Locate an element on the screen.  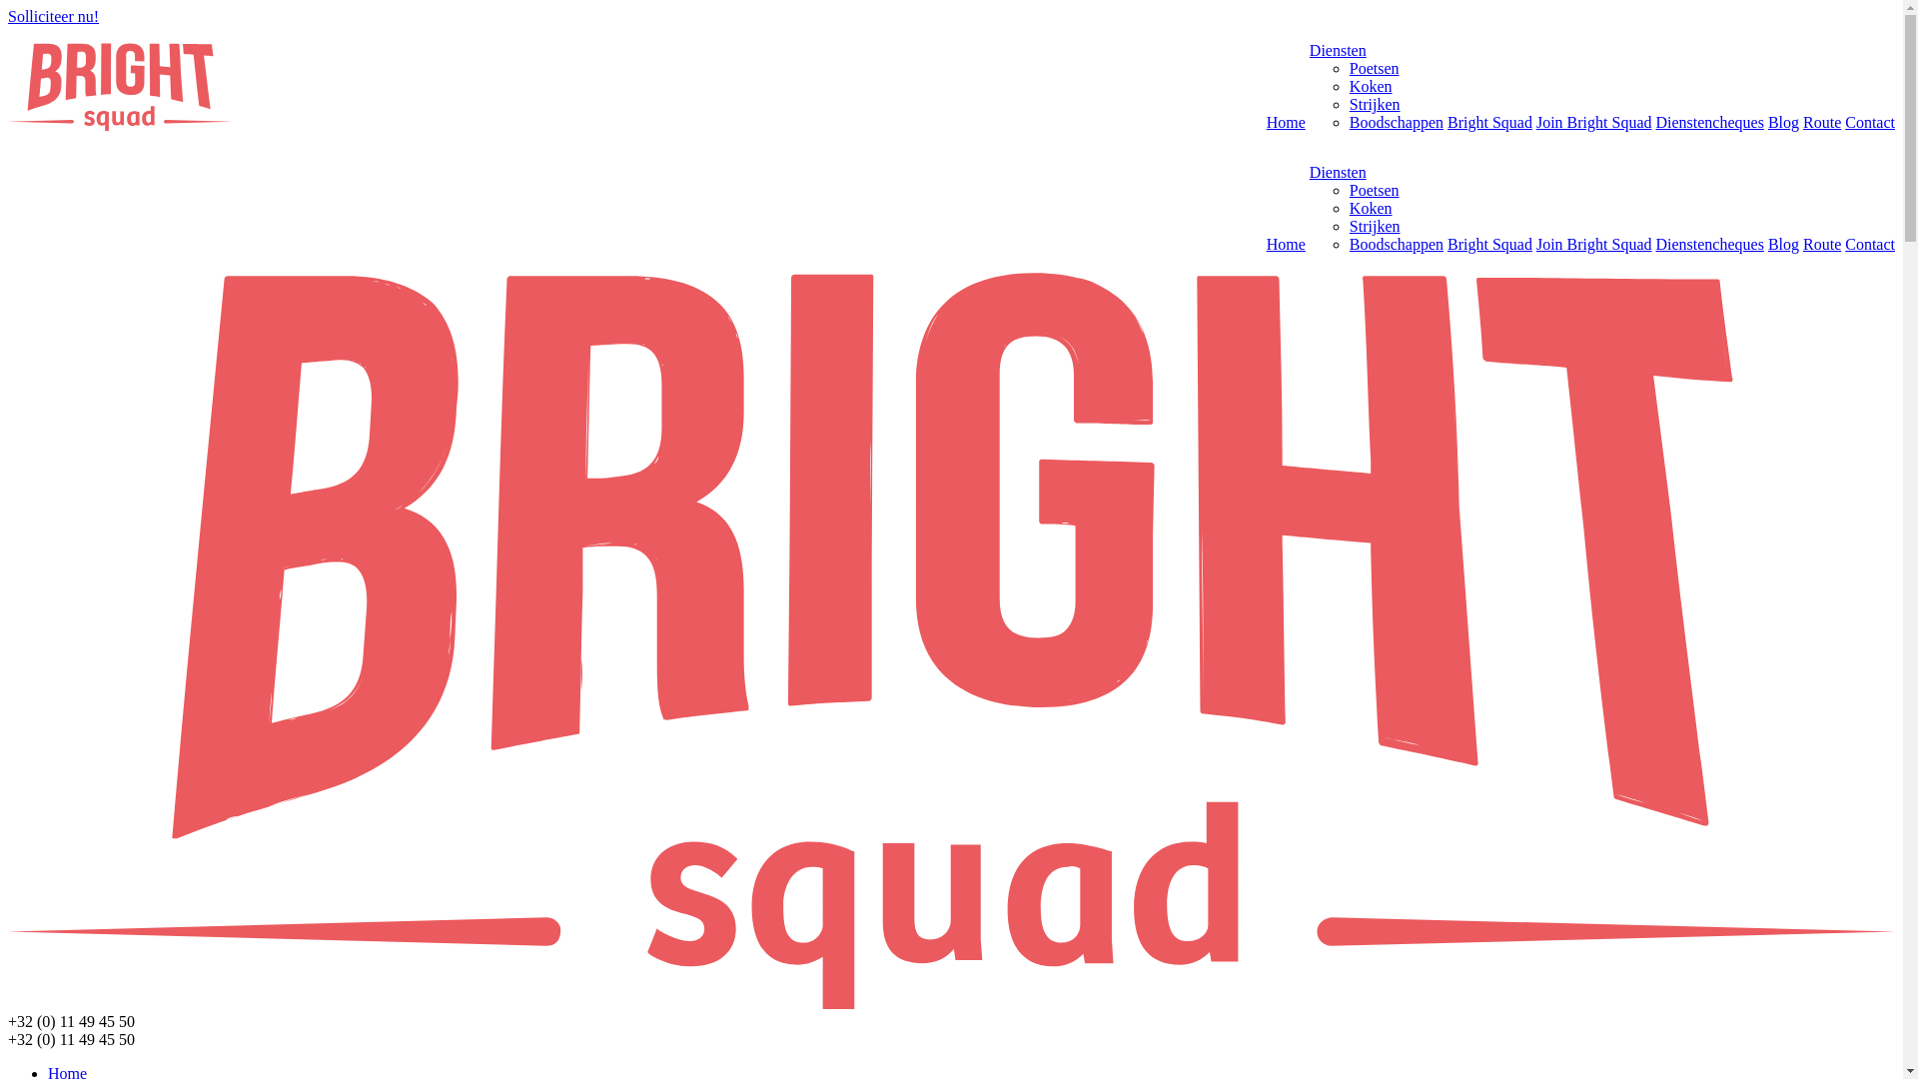
Diensten is located at coordinates (1339, 172).